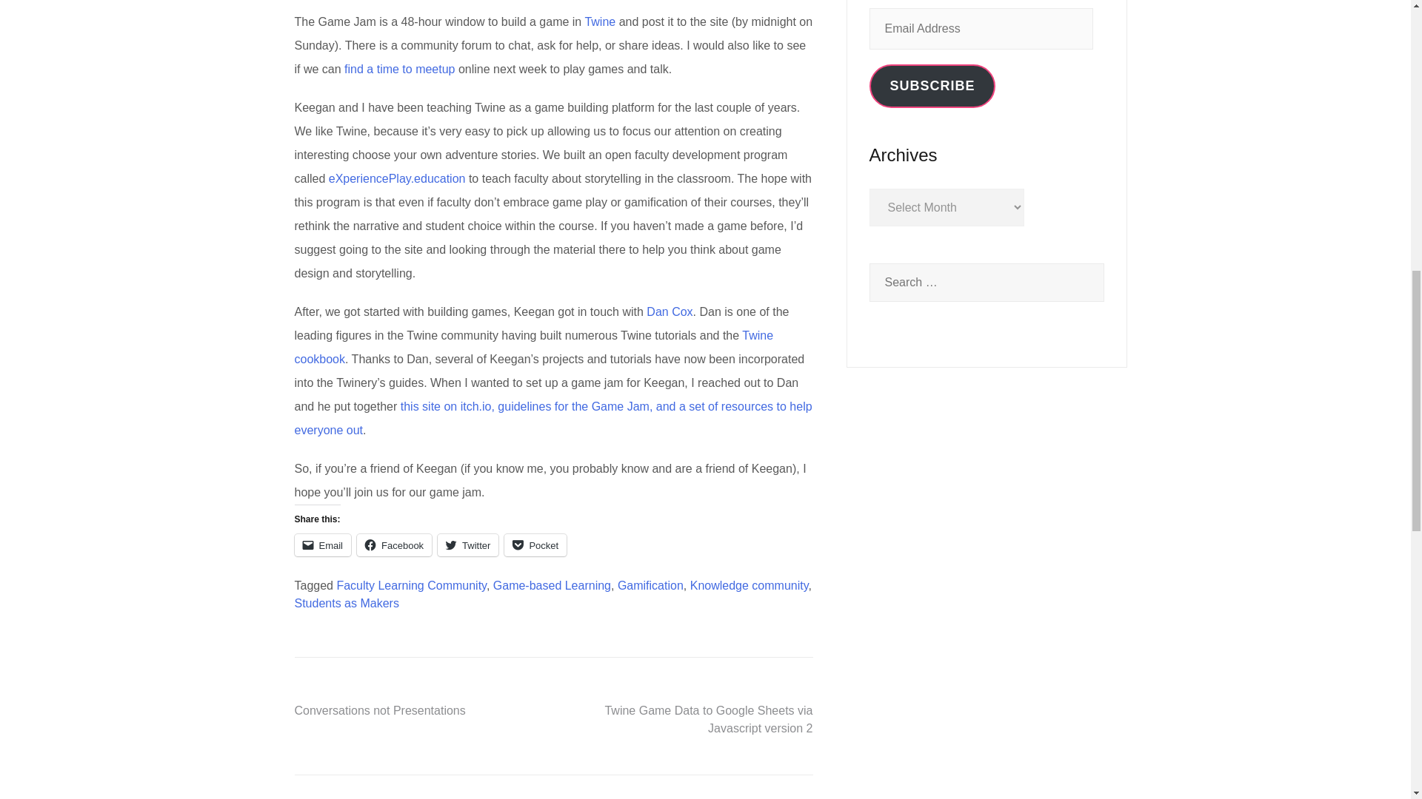  What do you see at coordinates (650, 586) in the screenshot?
I see `Gamification` at bounding box center [650, 586].